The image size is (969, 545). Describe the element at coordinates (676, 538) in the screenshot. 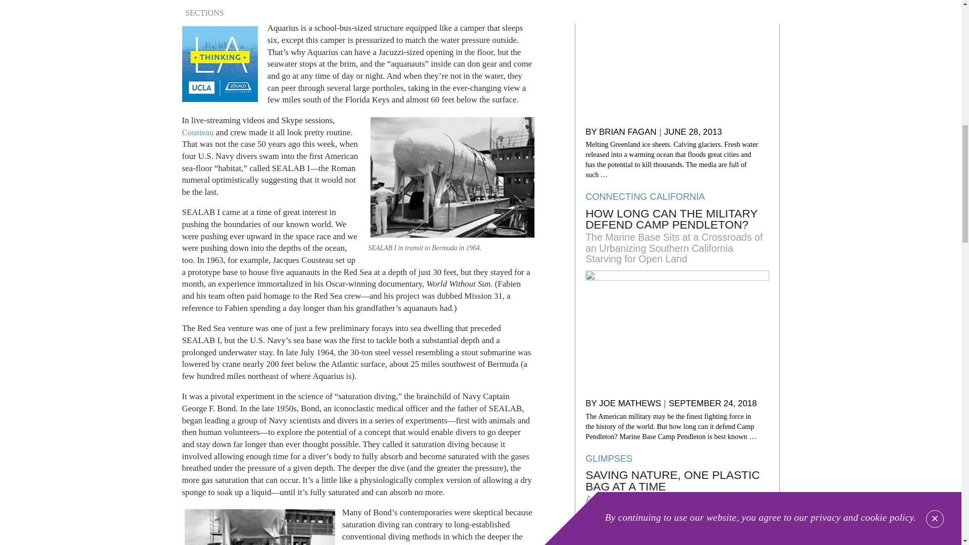

I see `Saving Nature, One Plastic Bag at a Time` at that location.